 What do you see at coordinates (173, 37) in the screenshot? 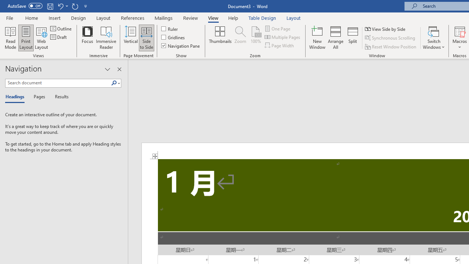
I see `Gridlines` at bounding box center [173, 37].